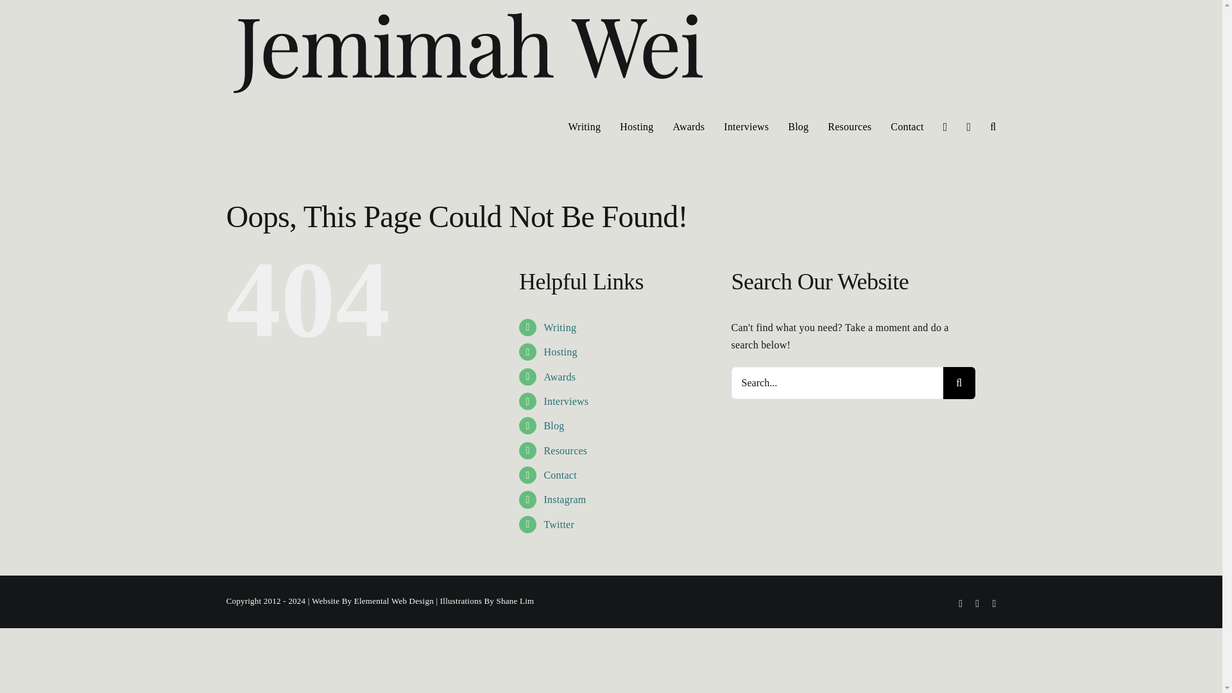 Image resolution: width=1232 pixels, height=693 pixels. I want to click on Blog, so click(798, 126).